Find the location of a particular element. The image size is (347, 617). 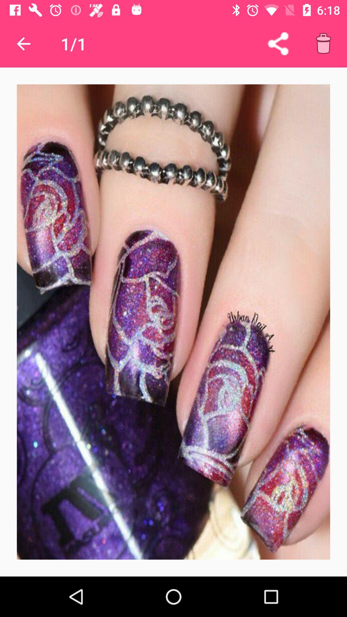

launch icon next to the 1/1 app is located at coordinates (23, 44).